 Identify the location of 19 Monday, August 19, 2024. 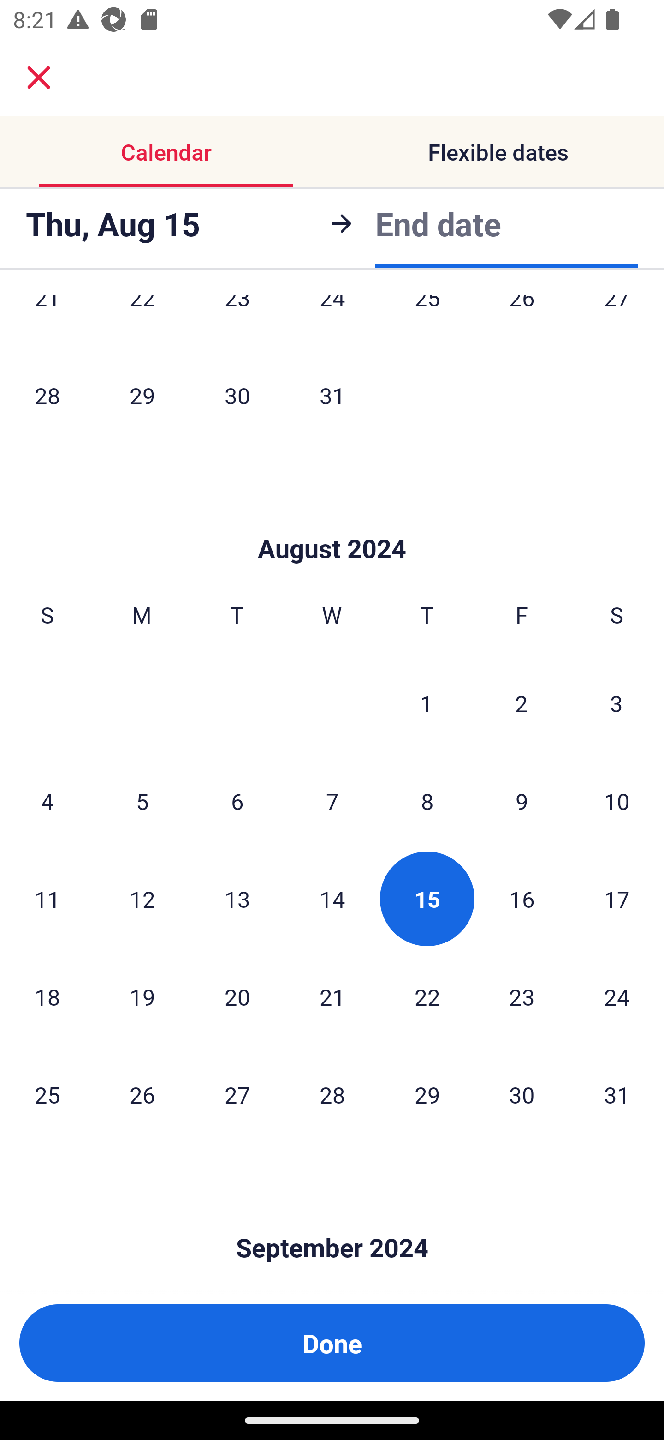
(142, 996).